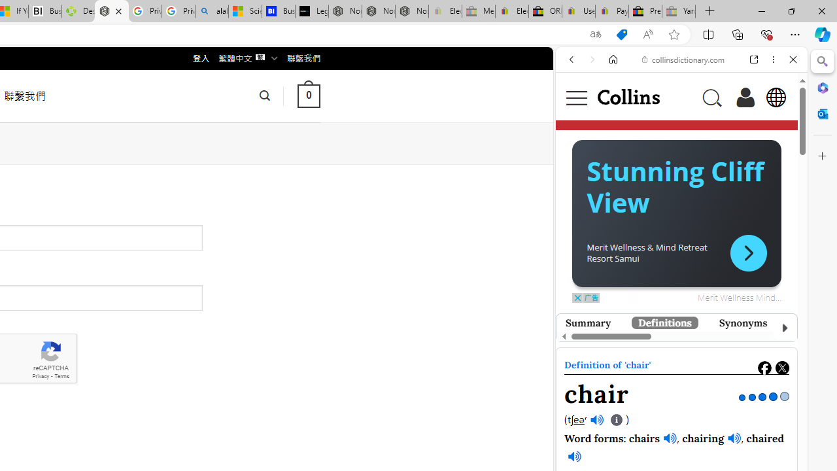 The image size is (837, 471). What do you see at coordinates (212, 12) in the screenshot?
I see `alabama high school quarterback dies - Search` at bounding box center [212, 12].